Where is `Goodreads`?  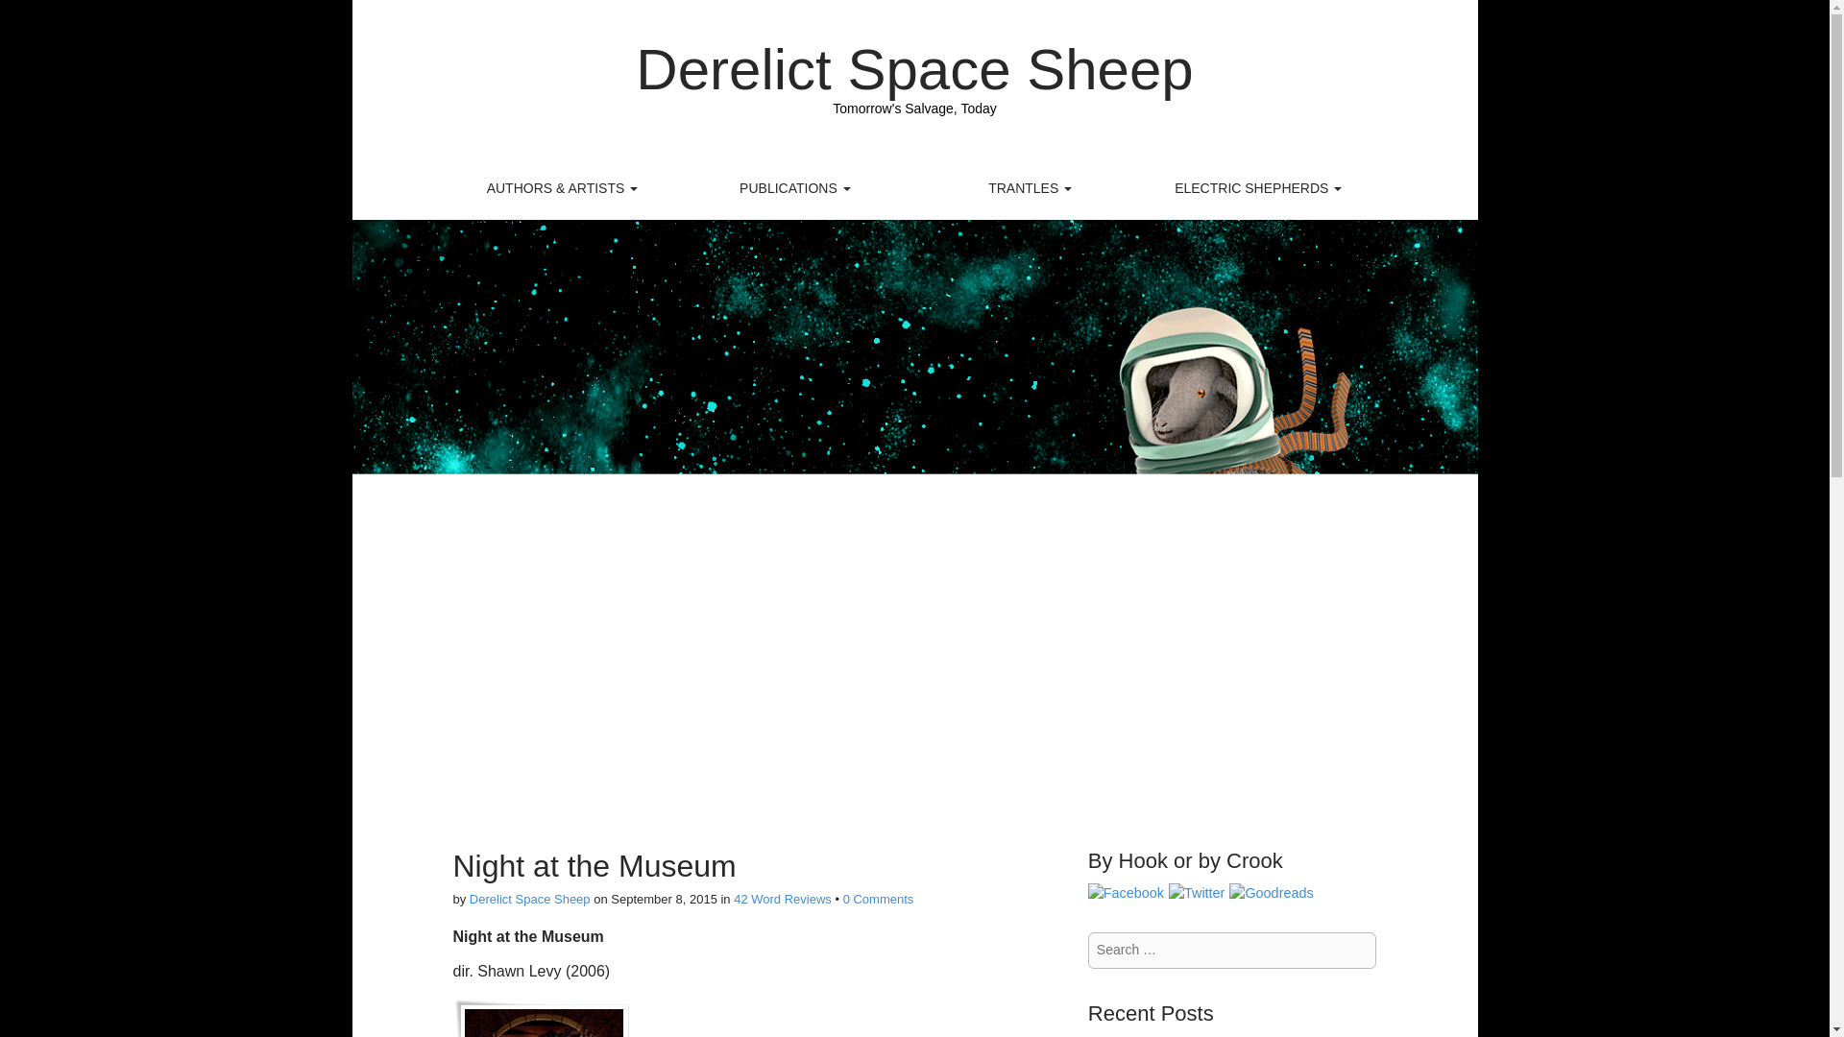 Goodreads is located at coordinates (1272, 892).